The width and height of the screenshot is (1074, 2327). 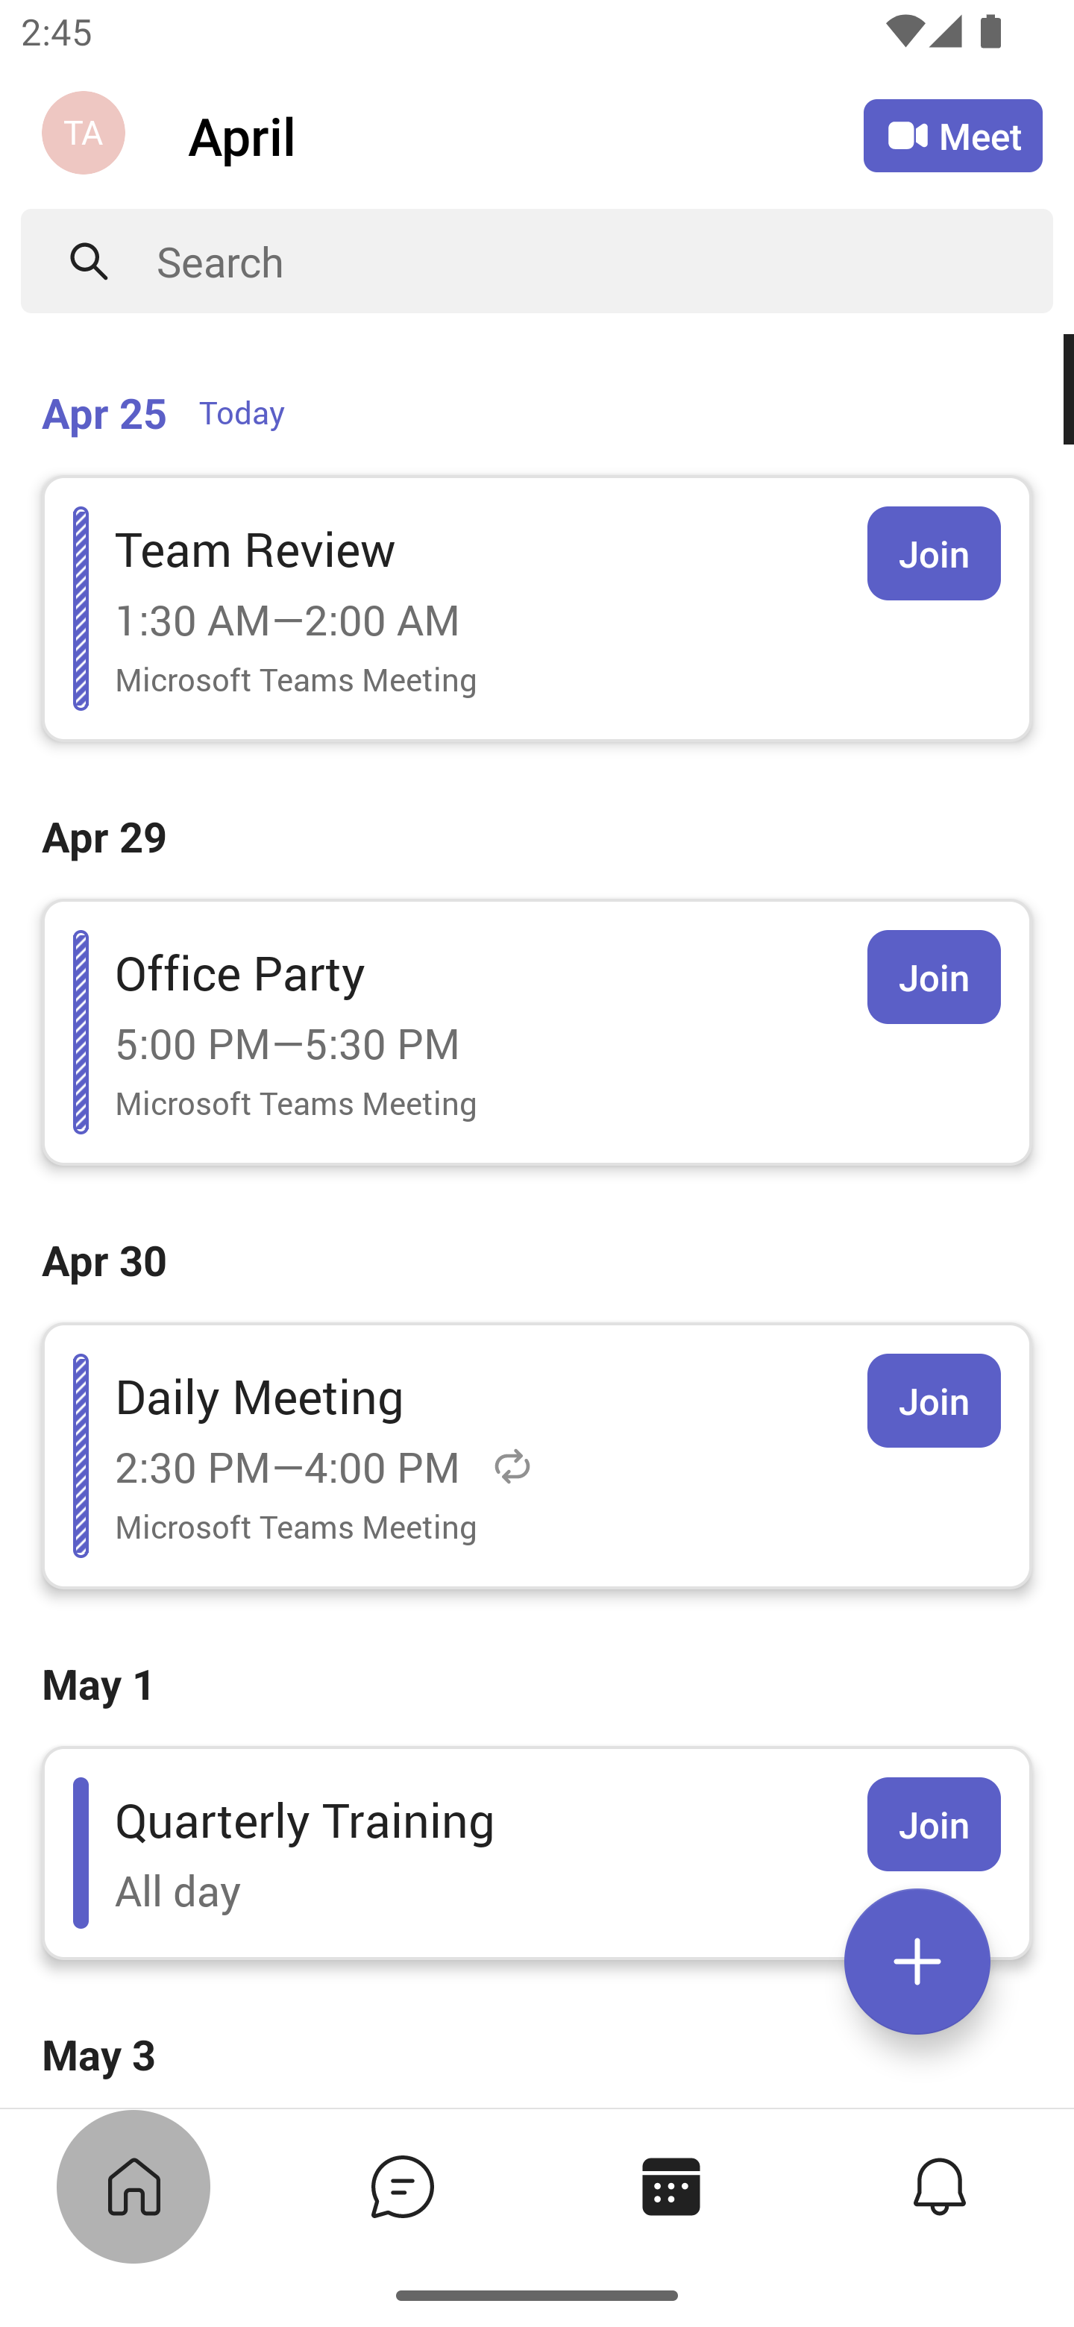 I want to click on Join, so click(x=934, y=553).